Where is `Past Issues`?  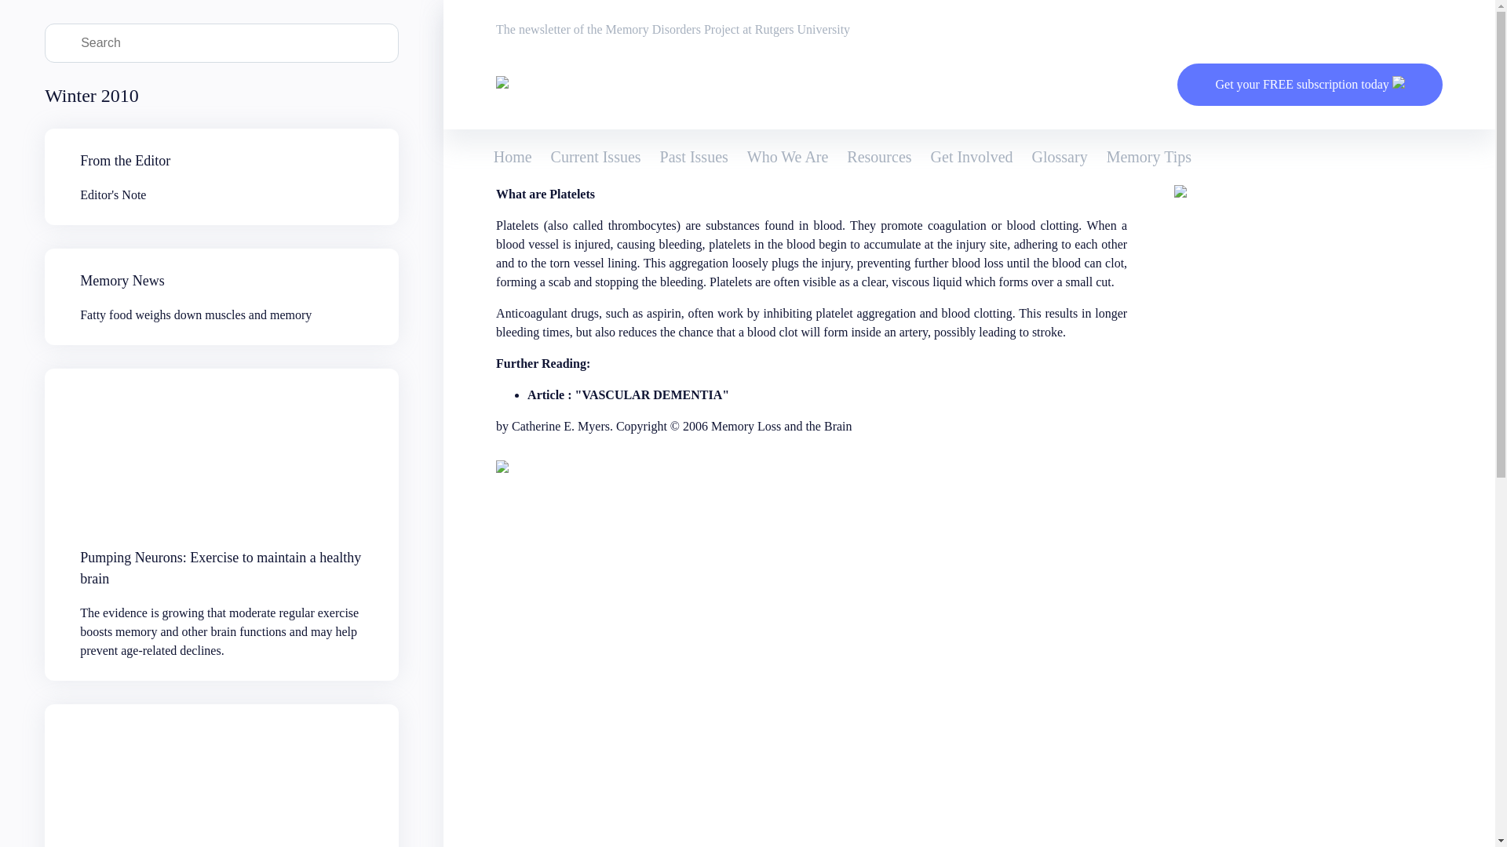
Past Issues is located at coordinates (694, 157).